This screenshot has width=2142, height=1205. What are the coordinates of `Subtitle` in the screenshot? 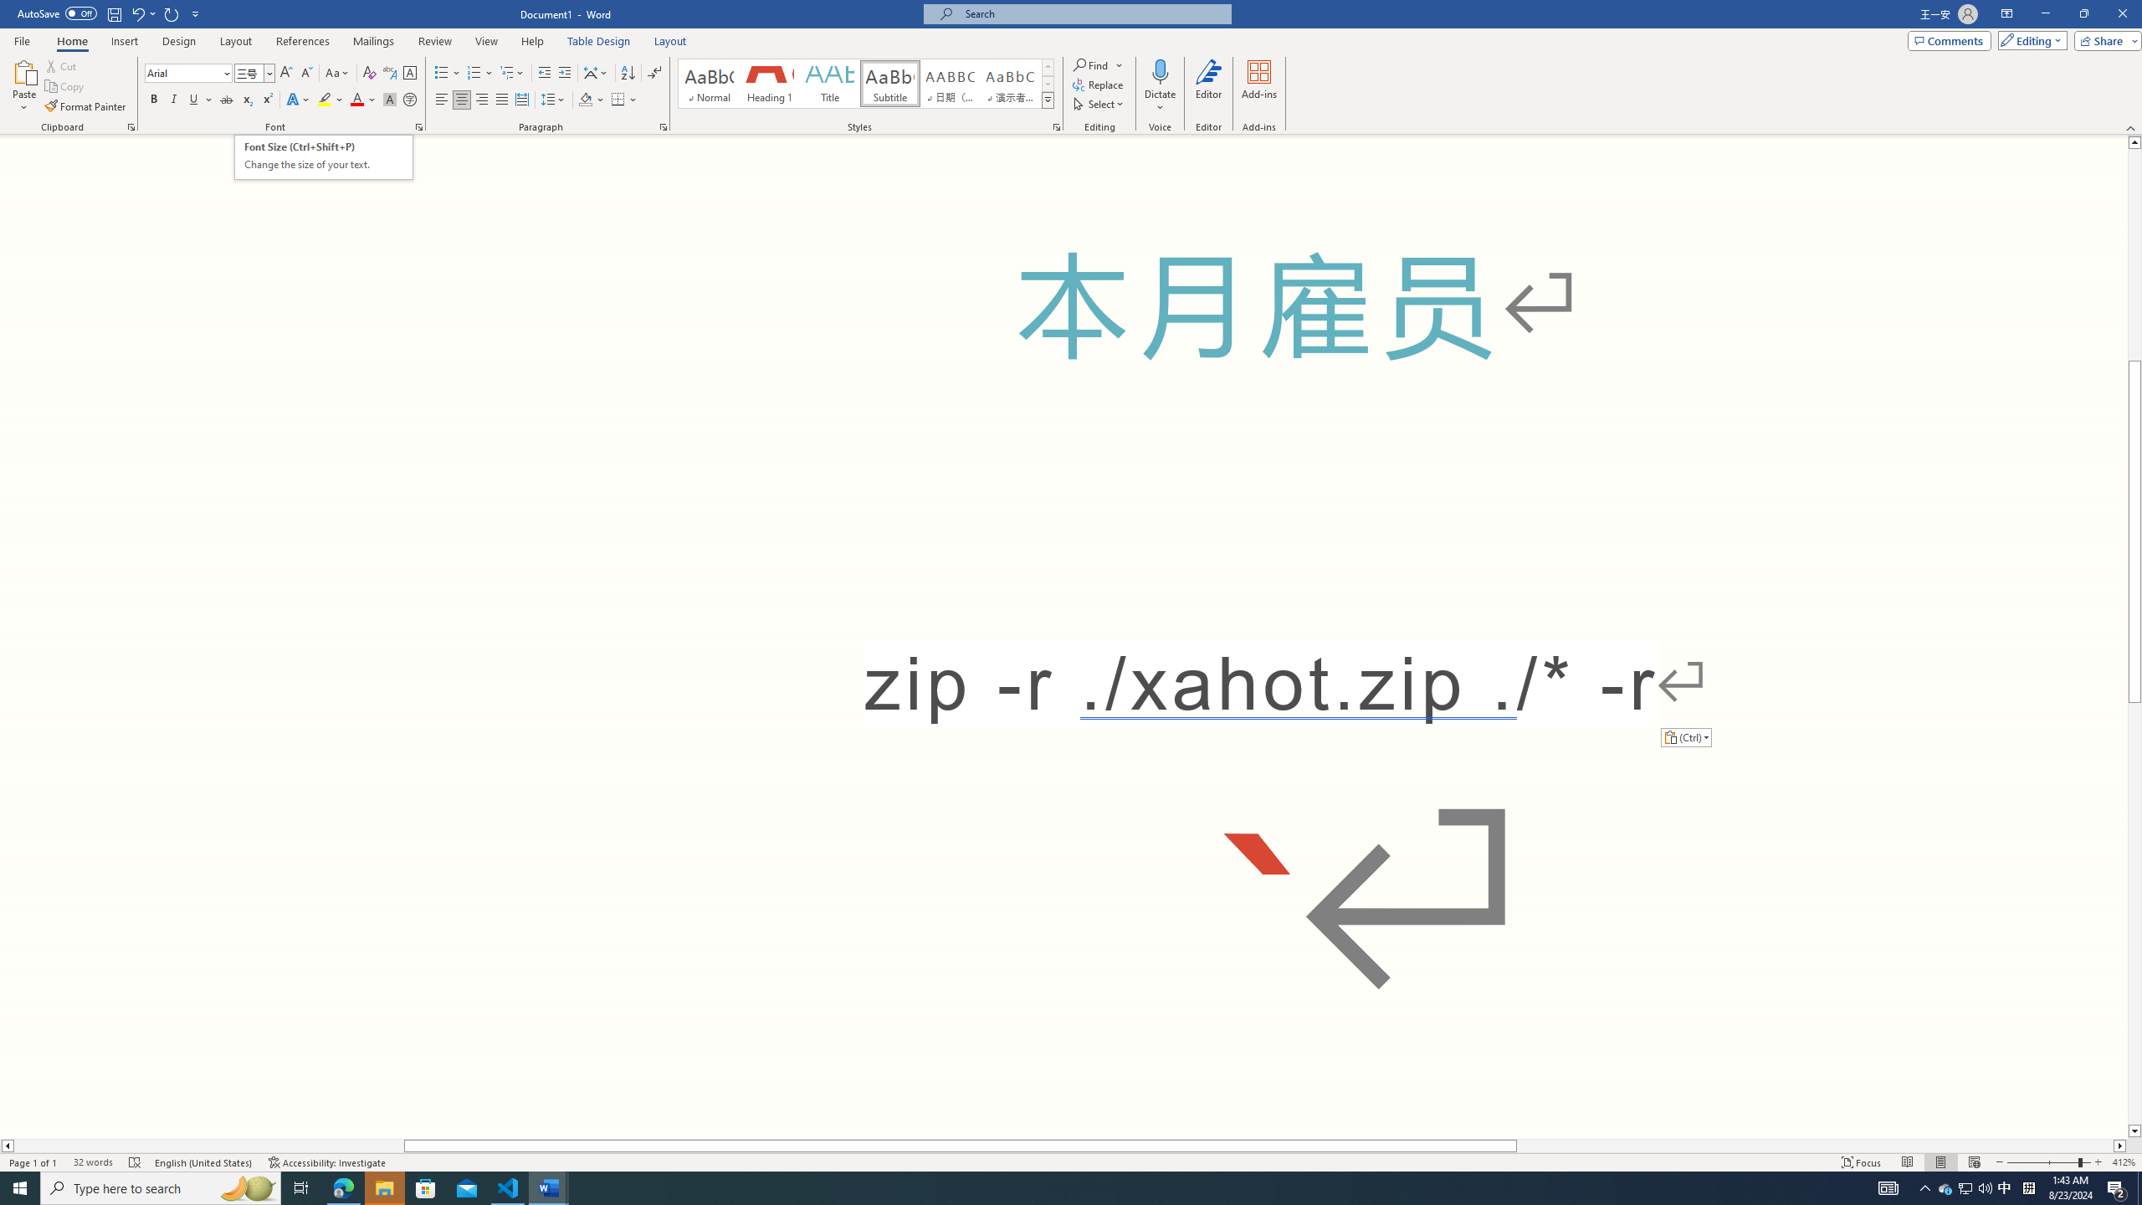 It's located at (890, 84).